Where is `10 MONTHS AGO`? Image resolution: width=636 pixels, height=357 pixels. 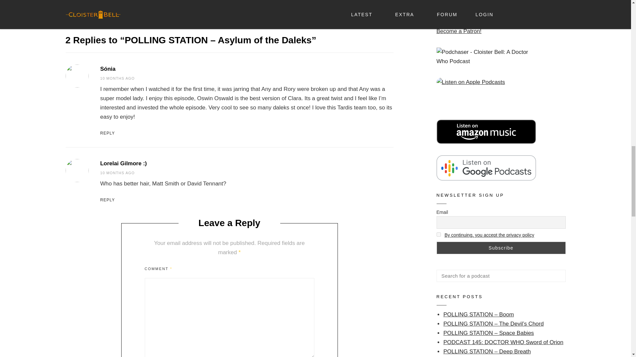 10 MONTHS AGO is located at coordinates (117, 78).